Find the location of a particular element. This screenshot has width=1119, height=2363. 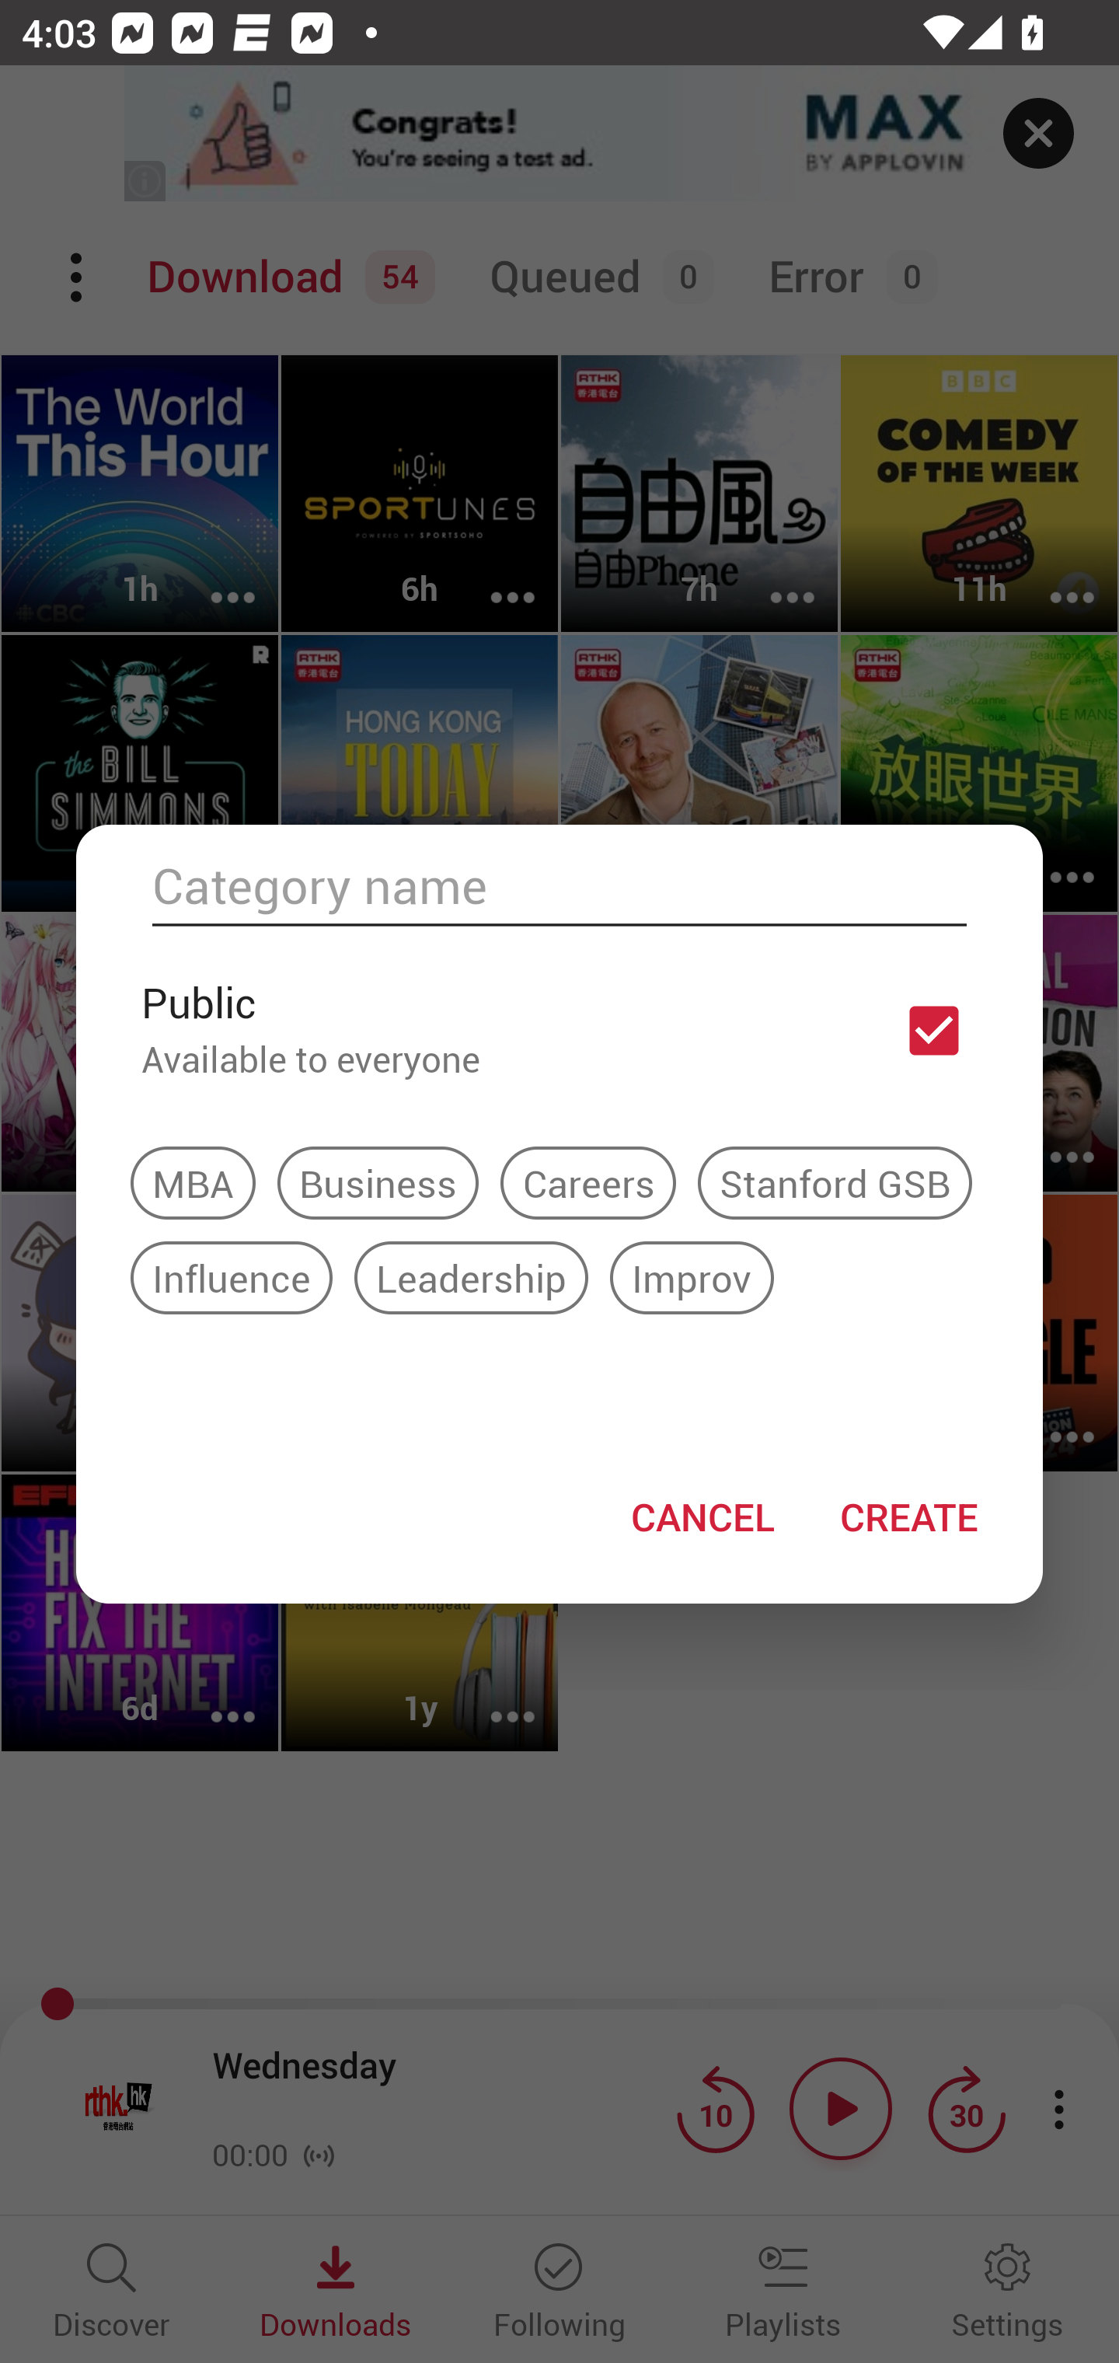

Business is located at coordinates (378, 1182).